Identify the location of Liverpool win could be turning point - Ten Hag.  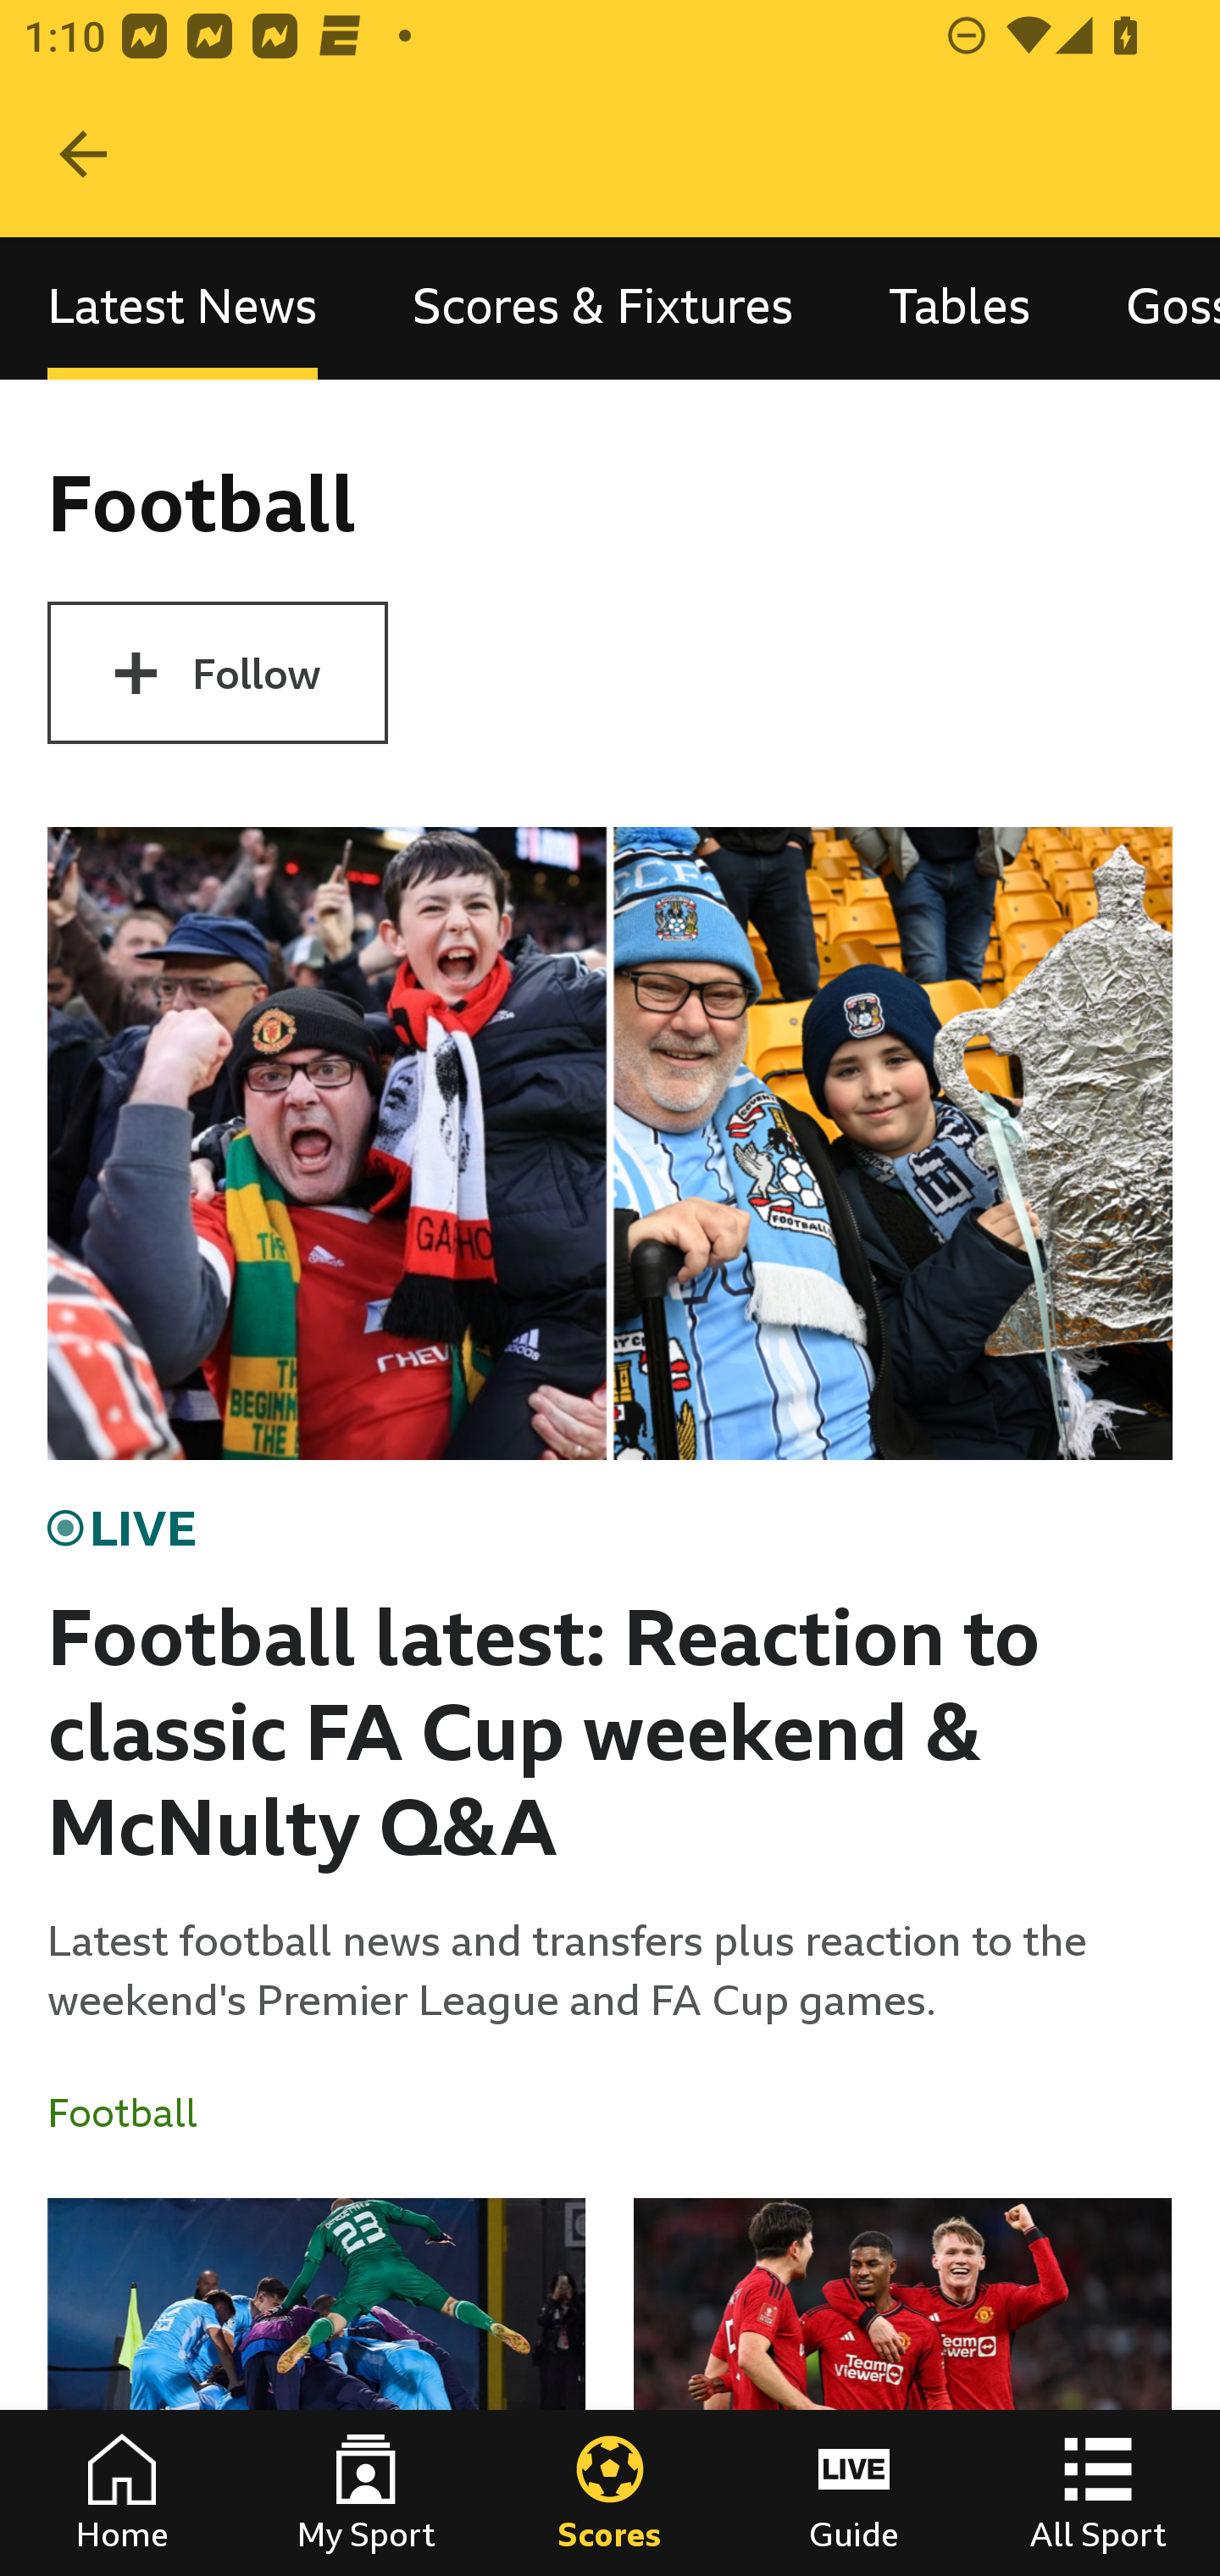
(902, 2386).